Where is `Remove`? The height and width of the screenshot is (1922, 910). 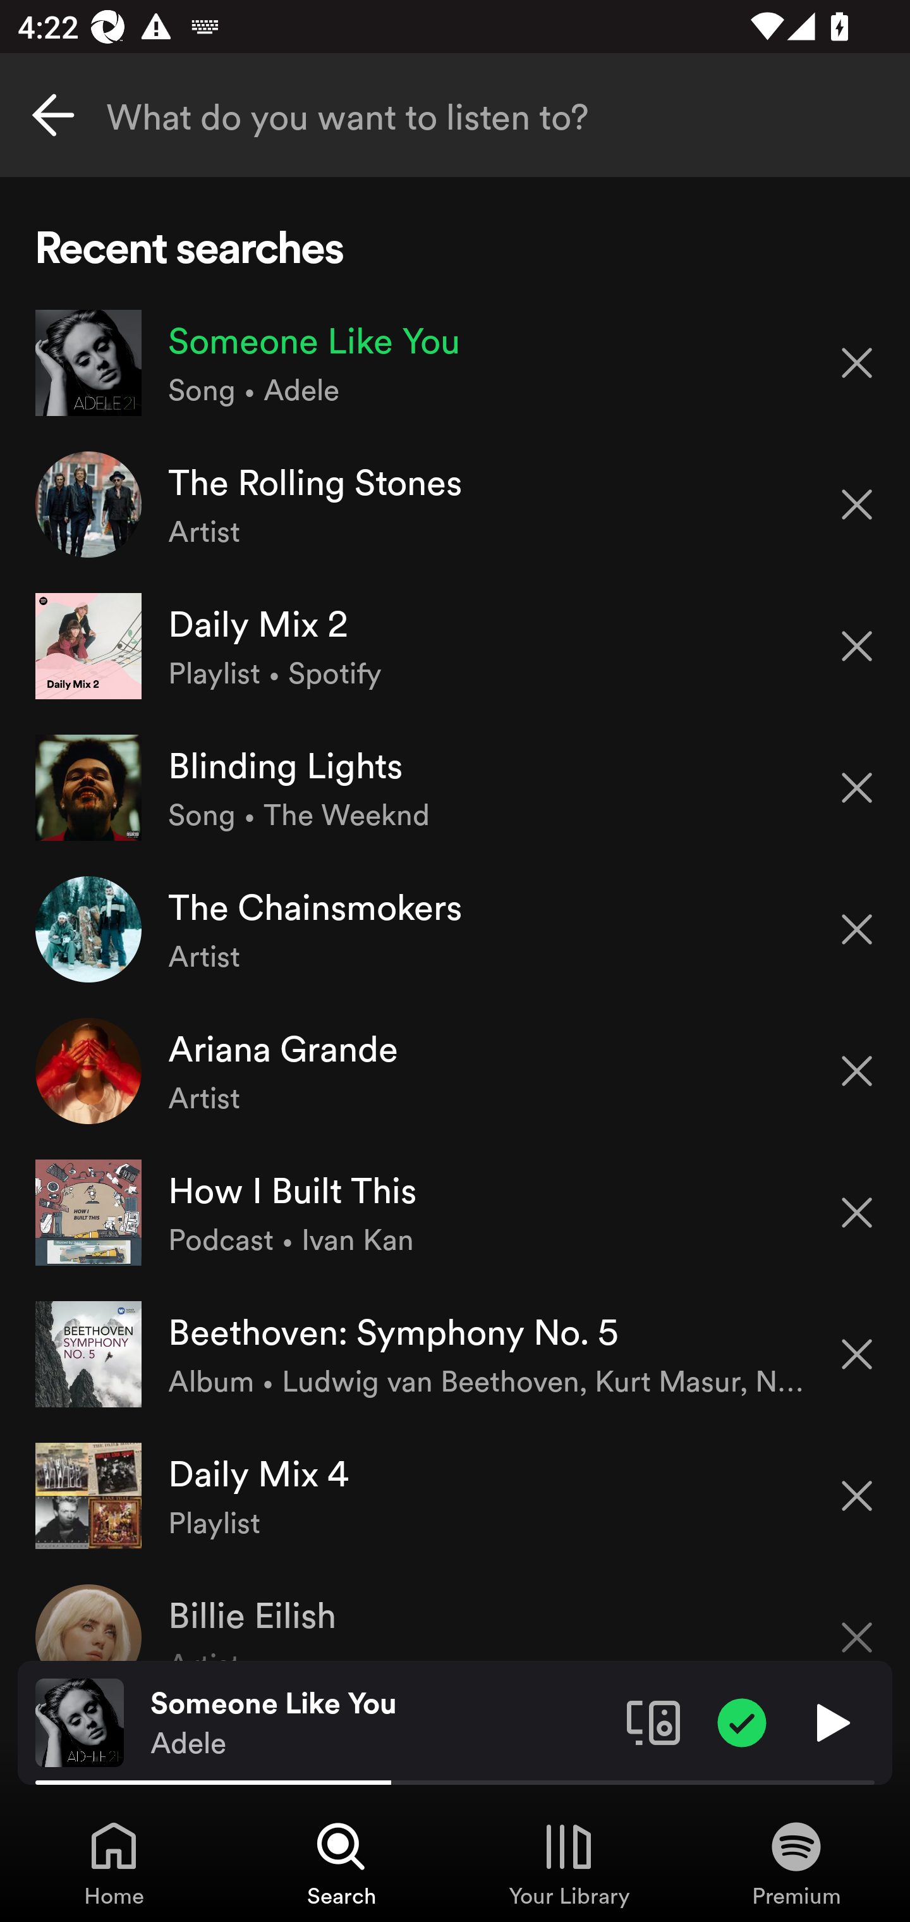 Remove is located at coordinates (857, 646).